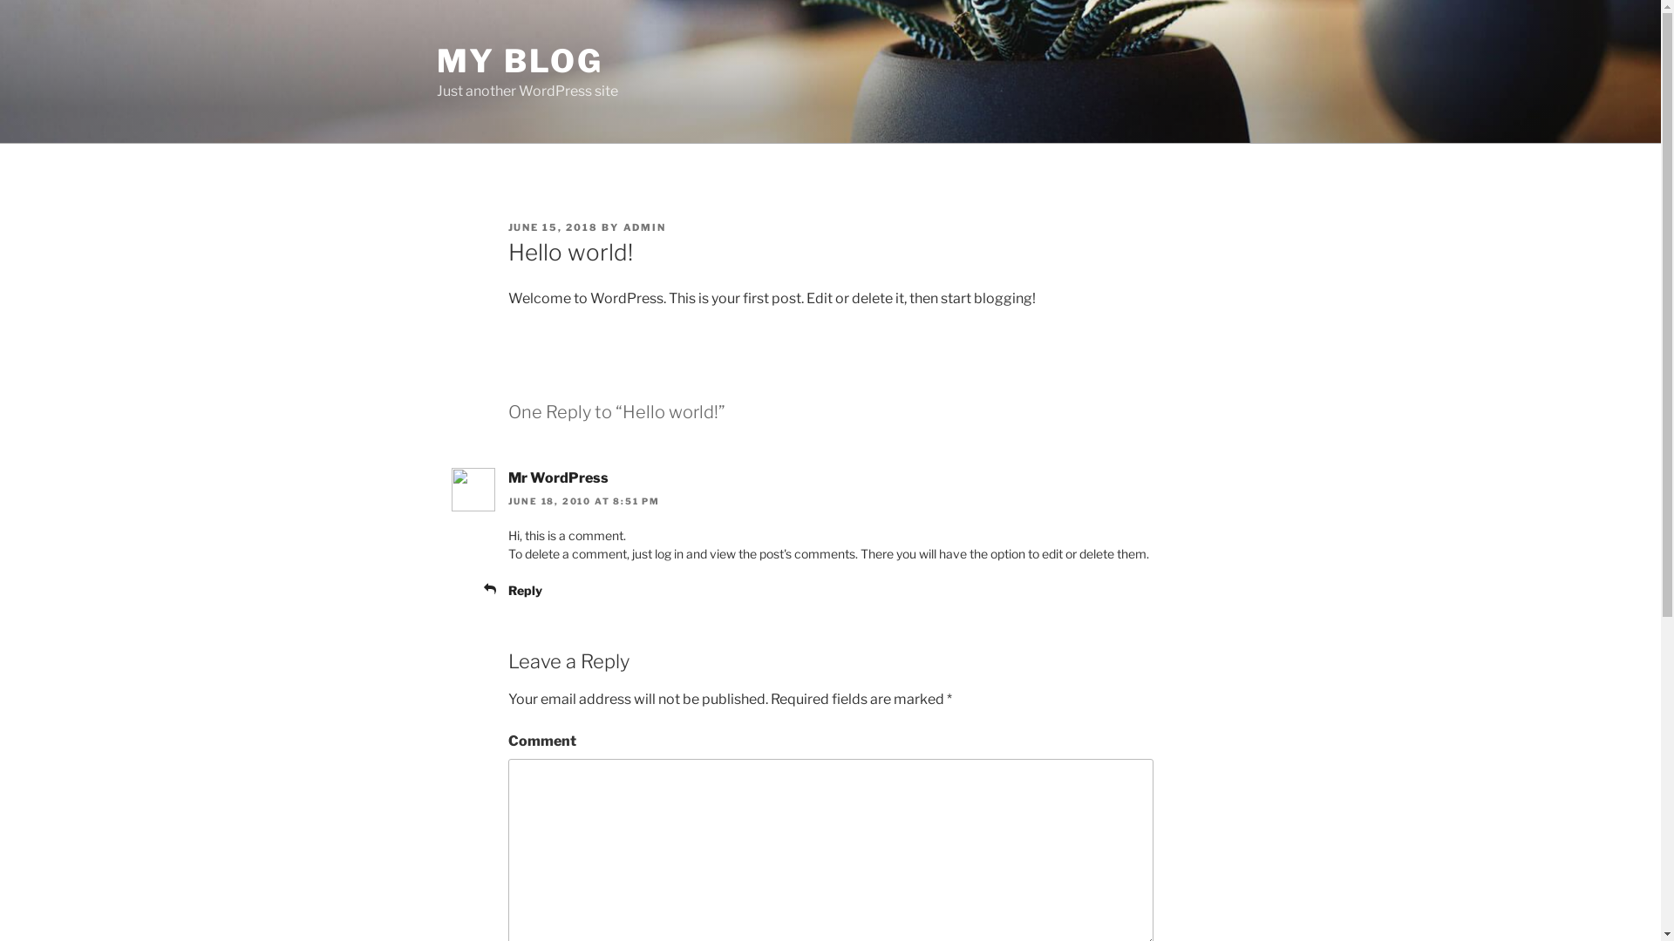 The image size is (1674, 941). What do you see at coordinates (558, 477) in the screenshot?
I see `Mr WordPress` at bounding box center [558, 477].